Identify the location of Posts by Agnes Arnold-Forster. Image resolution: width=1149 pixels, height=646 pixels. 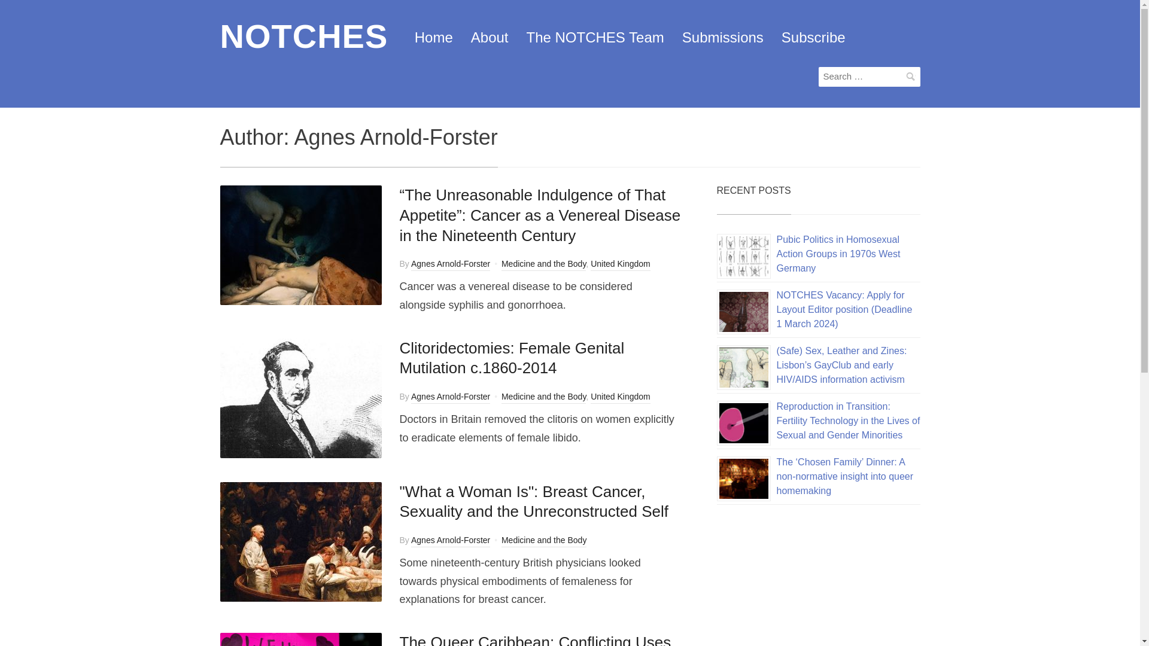
(451, 264).